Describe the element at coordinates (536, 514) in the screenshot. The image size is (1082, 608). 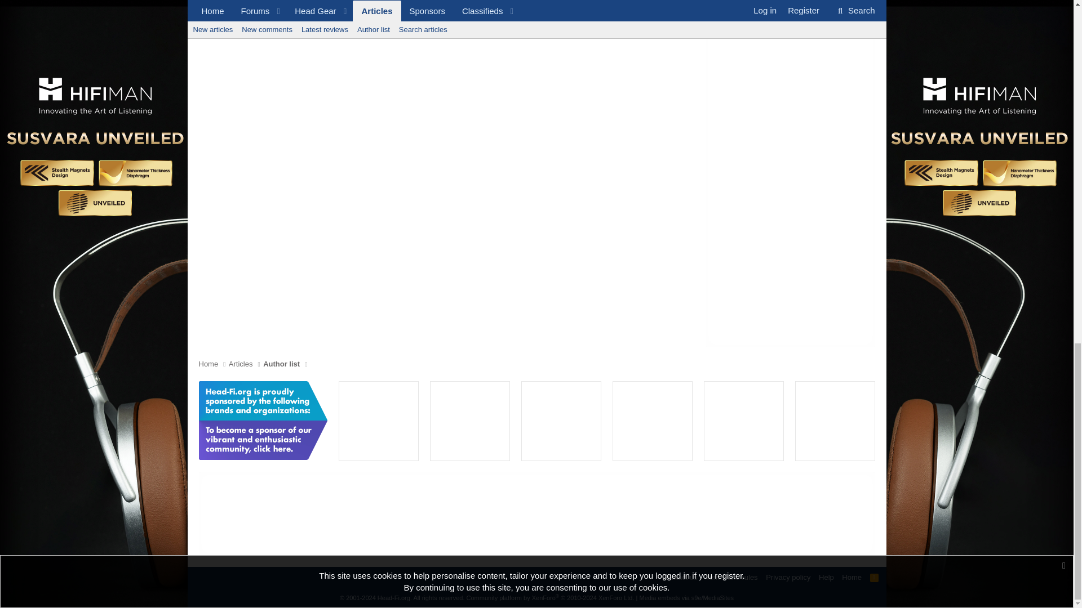
I see `3rd party ad content` at that location.